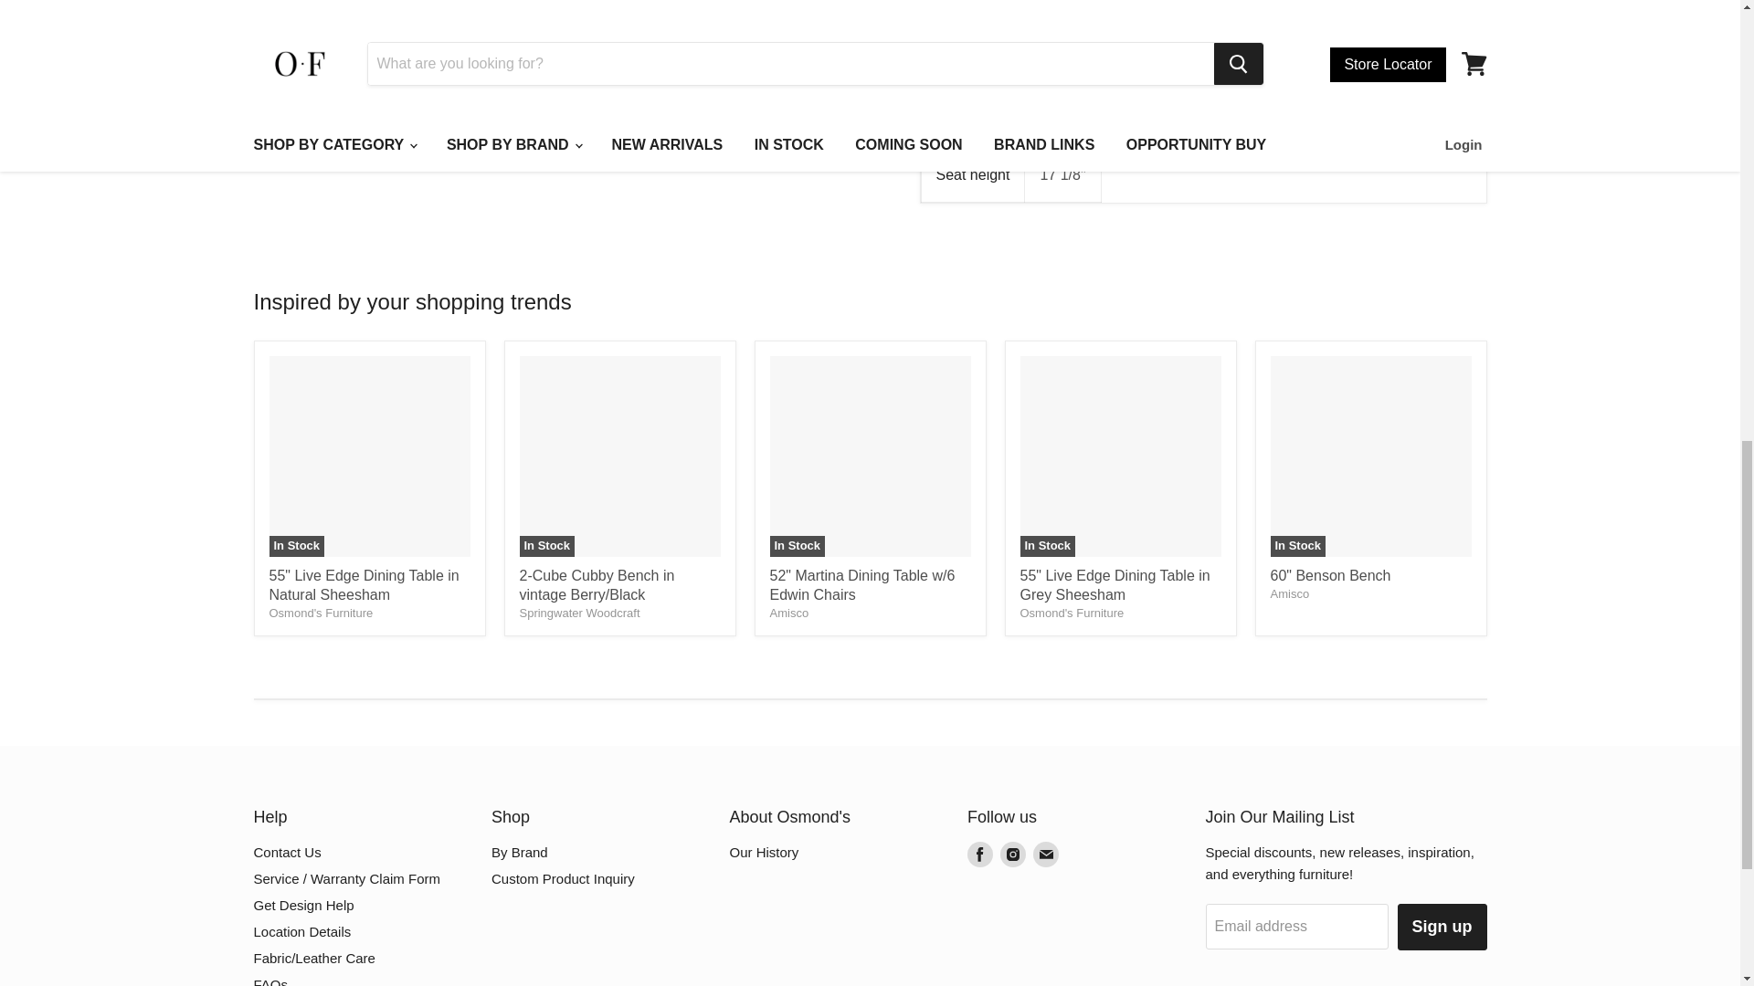 The image size is (1754, 986). Describe the element at coordinates (979, 855) in the screenshot. I see `Facebook` at that location.